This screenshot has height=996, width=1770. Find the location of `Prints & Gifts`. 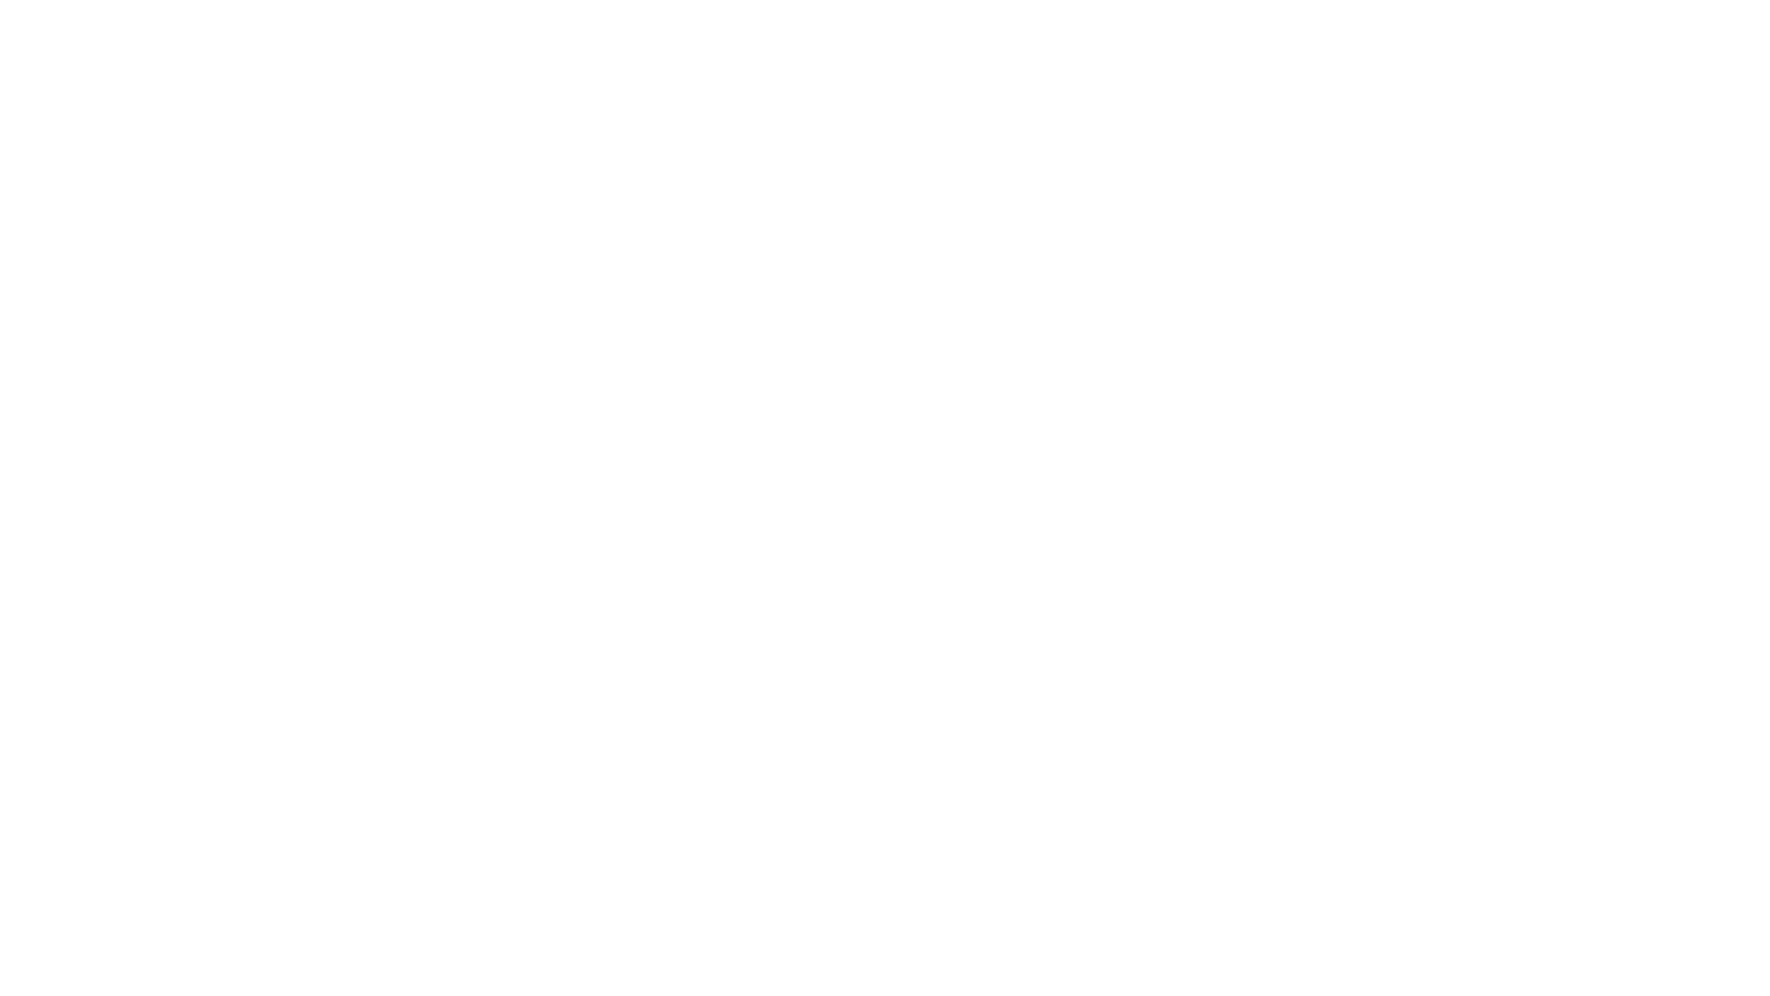

Prints & Gifts is located at coordinates (308, 973).